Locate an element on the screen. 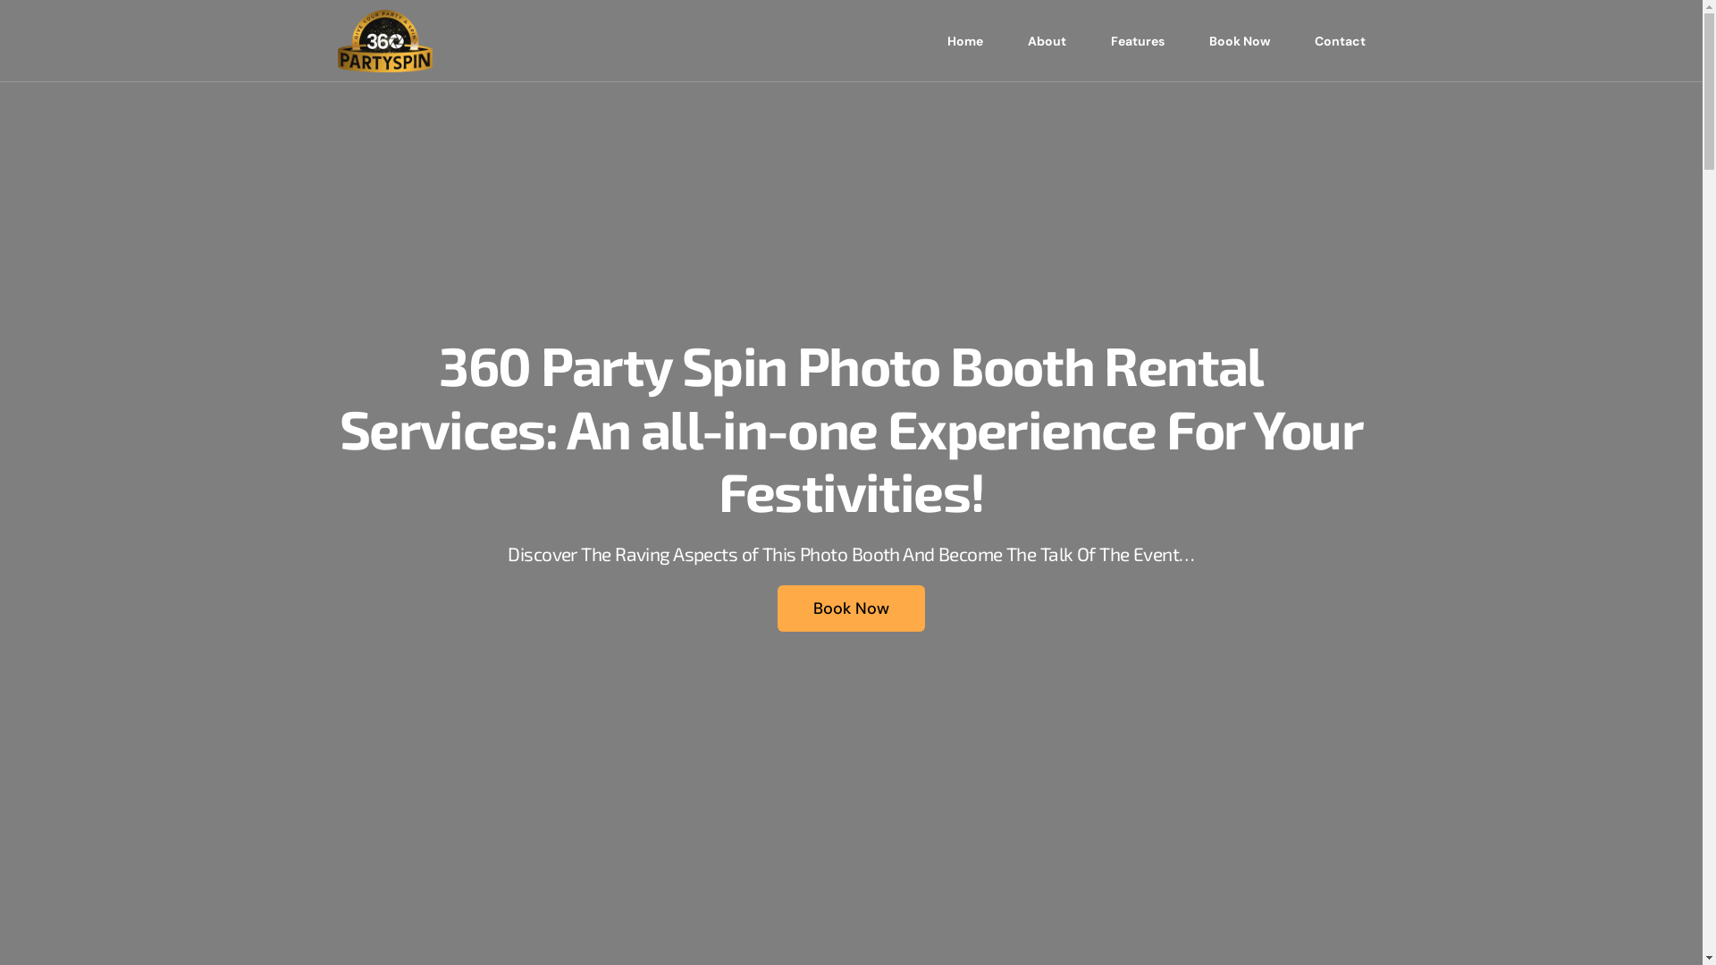 The width and height of the screenshot is (1716, 965). Contact is located at coordinates (1329, 41).